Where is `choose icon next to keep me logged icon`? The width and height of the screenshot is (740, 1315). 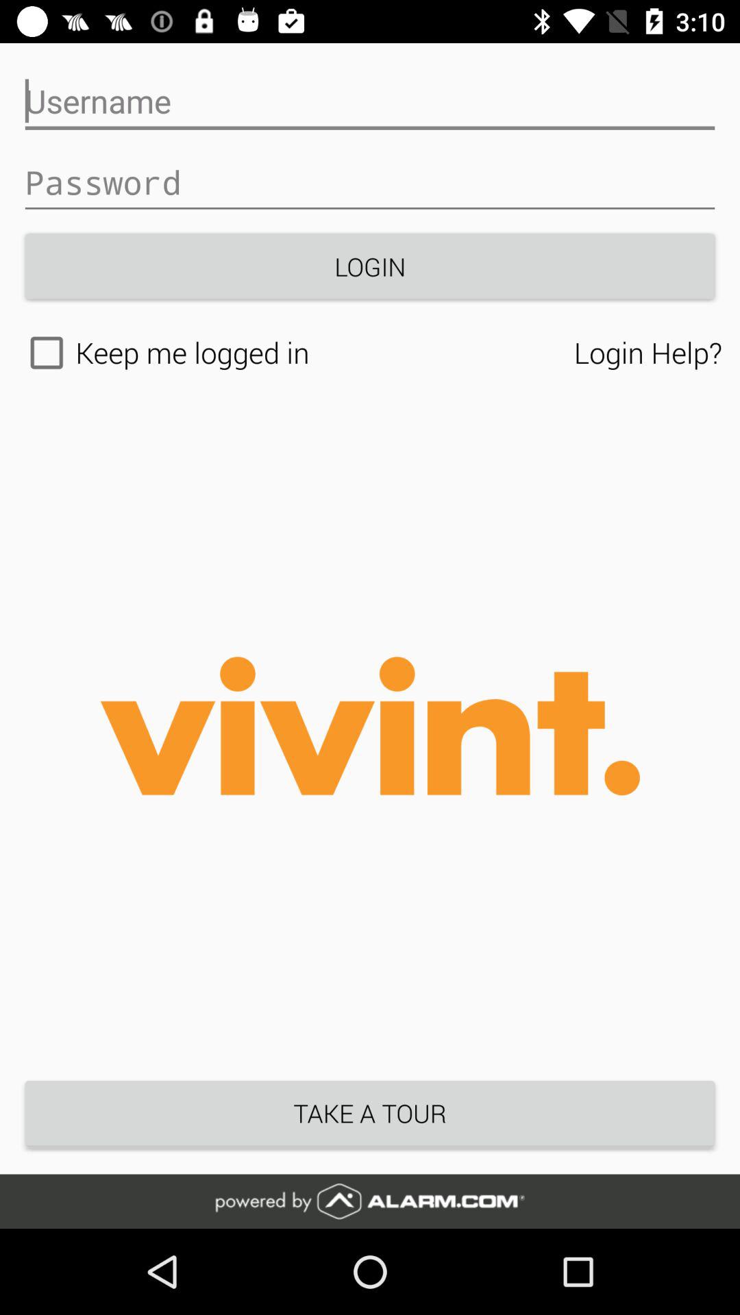
choose icon next to keep me logged icon is located at coordinates (647, 352).